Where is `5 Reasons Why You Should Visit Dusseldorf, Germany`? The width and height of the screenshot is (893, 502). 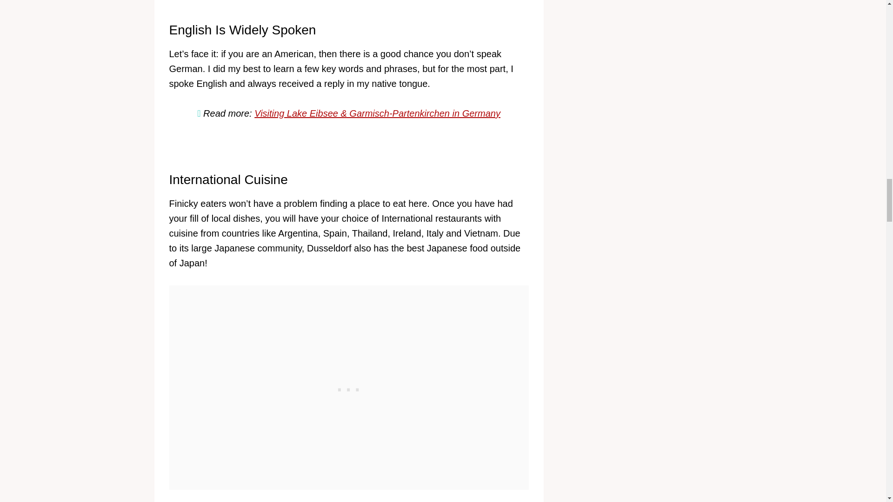 5 Reasons Why You Should Visit Dusseldorf, Germany is located at coordinates (349, 498).